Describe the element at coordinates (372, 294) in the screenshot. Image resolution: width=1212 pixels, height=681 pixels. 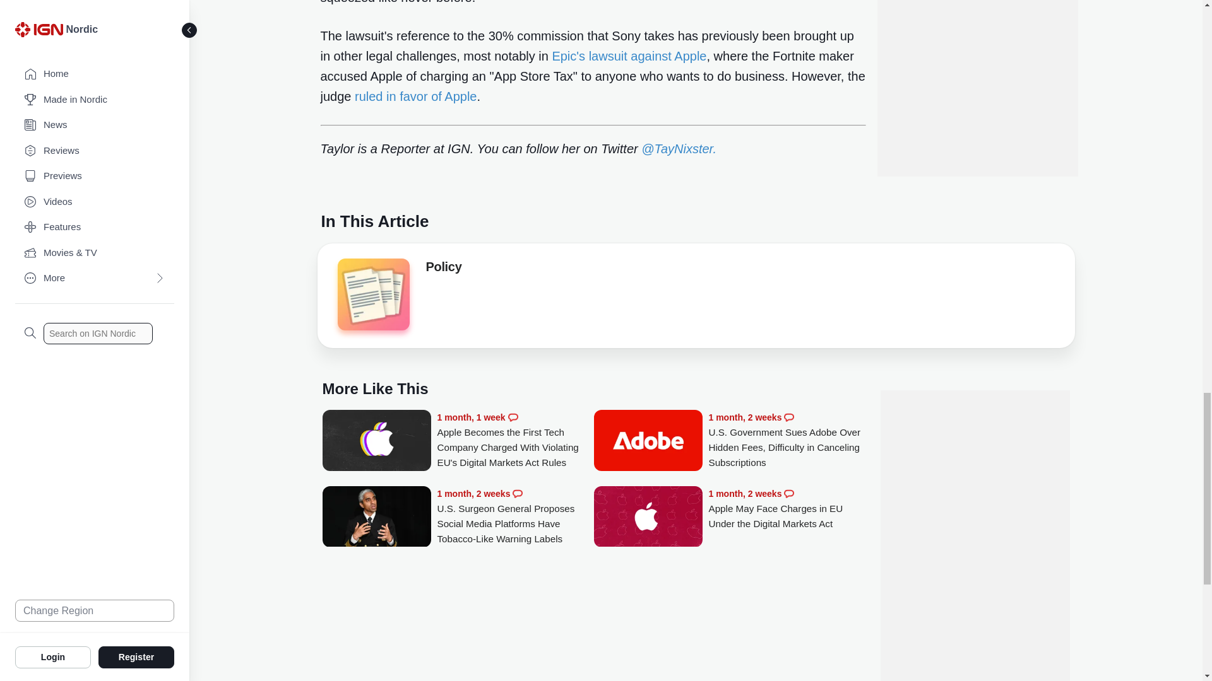
I see `Policy` at that location.